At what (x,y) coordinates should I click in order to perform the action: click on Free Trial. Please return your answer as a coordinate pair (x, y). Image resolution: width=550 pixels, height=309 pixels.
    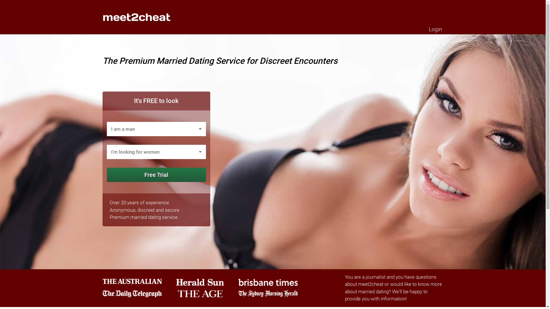
    Looking at the image, I should click on (156, 175).